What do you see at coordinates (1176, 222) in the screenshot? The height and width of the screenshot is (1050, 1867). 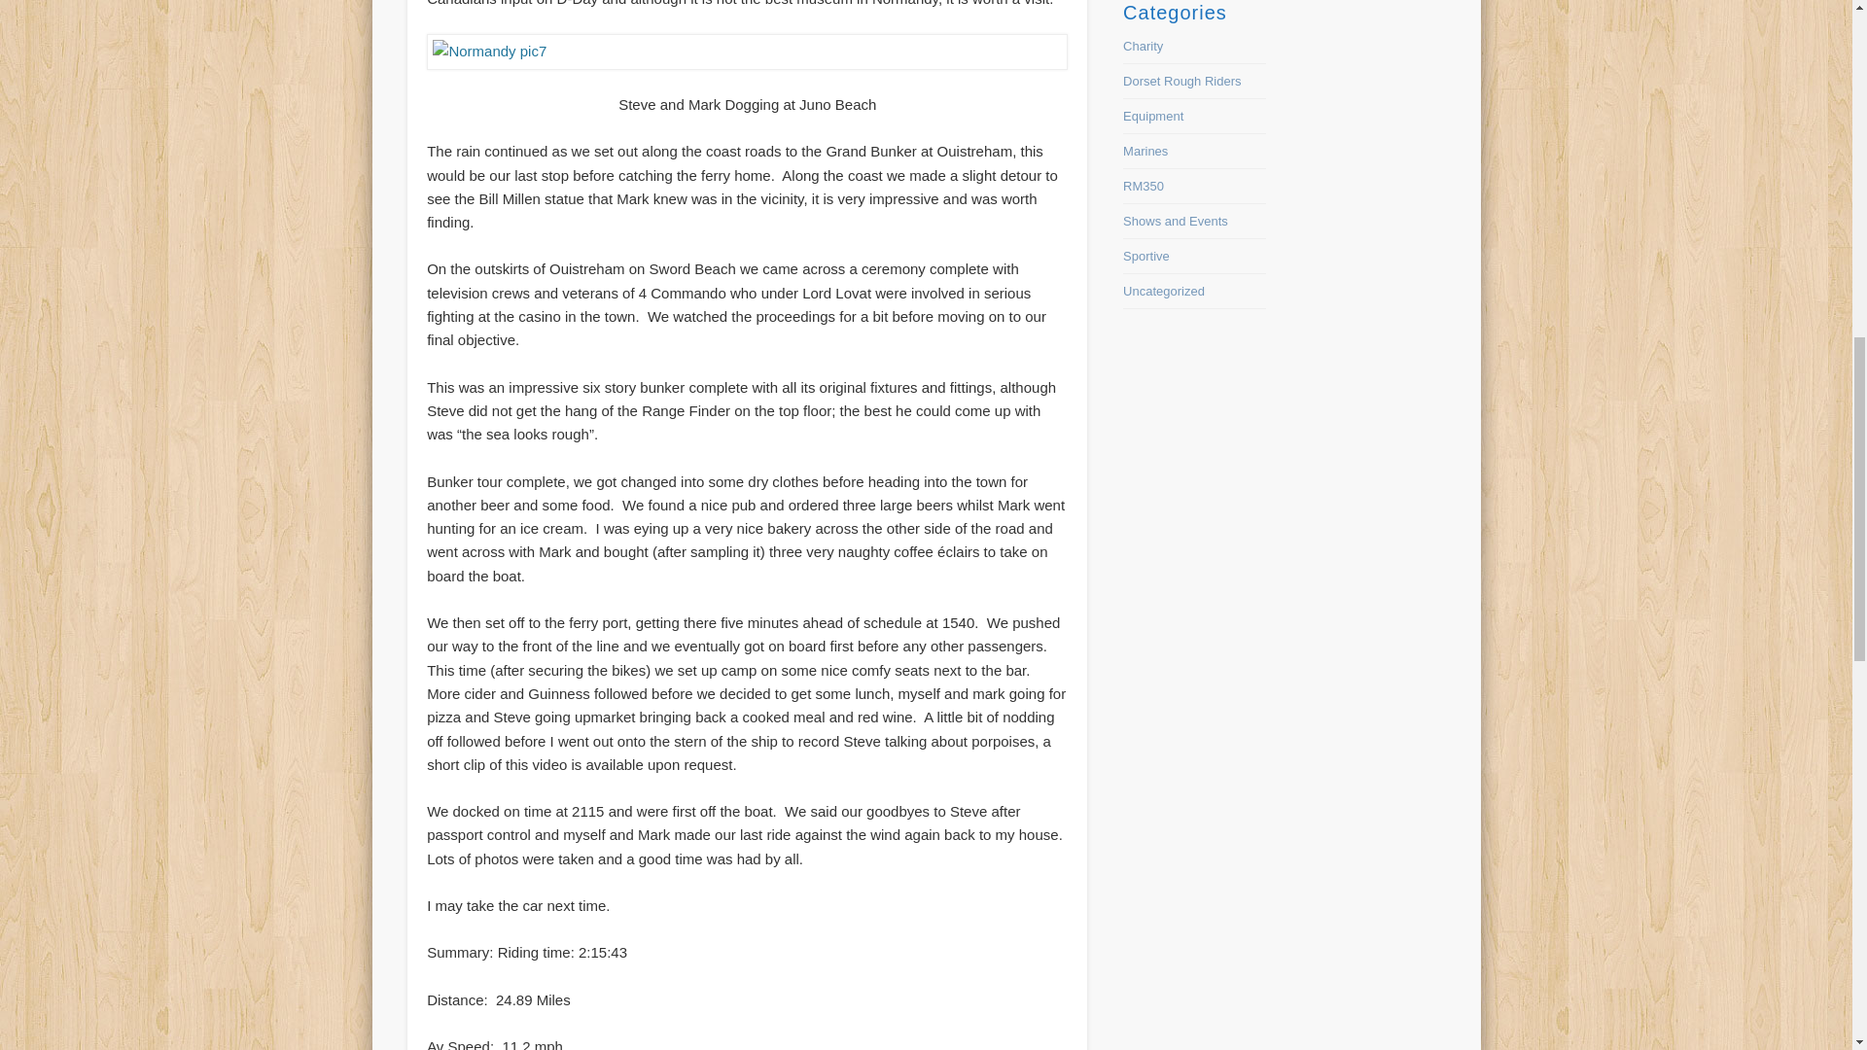 I see `Shows and Events` at bounding box center [1176, 222].